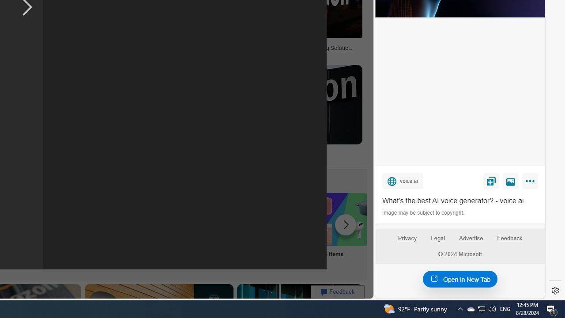 Image resolution: width=565 pixels, height=318 pixels. What do you see at coordinates (292, 159) in the screenshot?
I see `protothema.gr` at bounding box center [292, 159].